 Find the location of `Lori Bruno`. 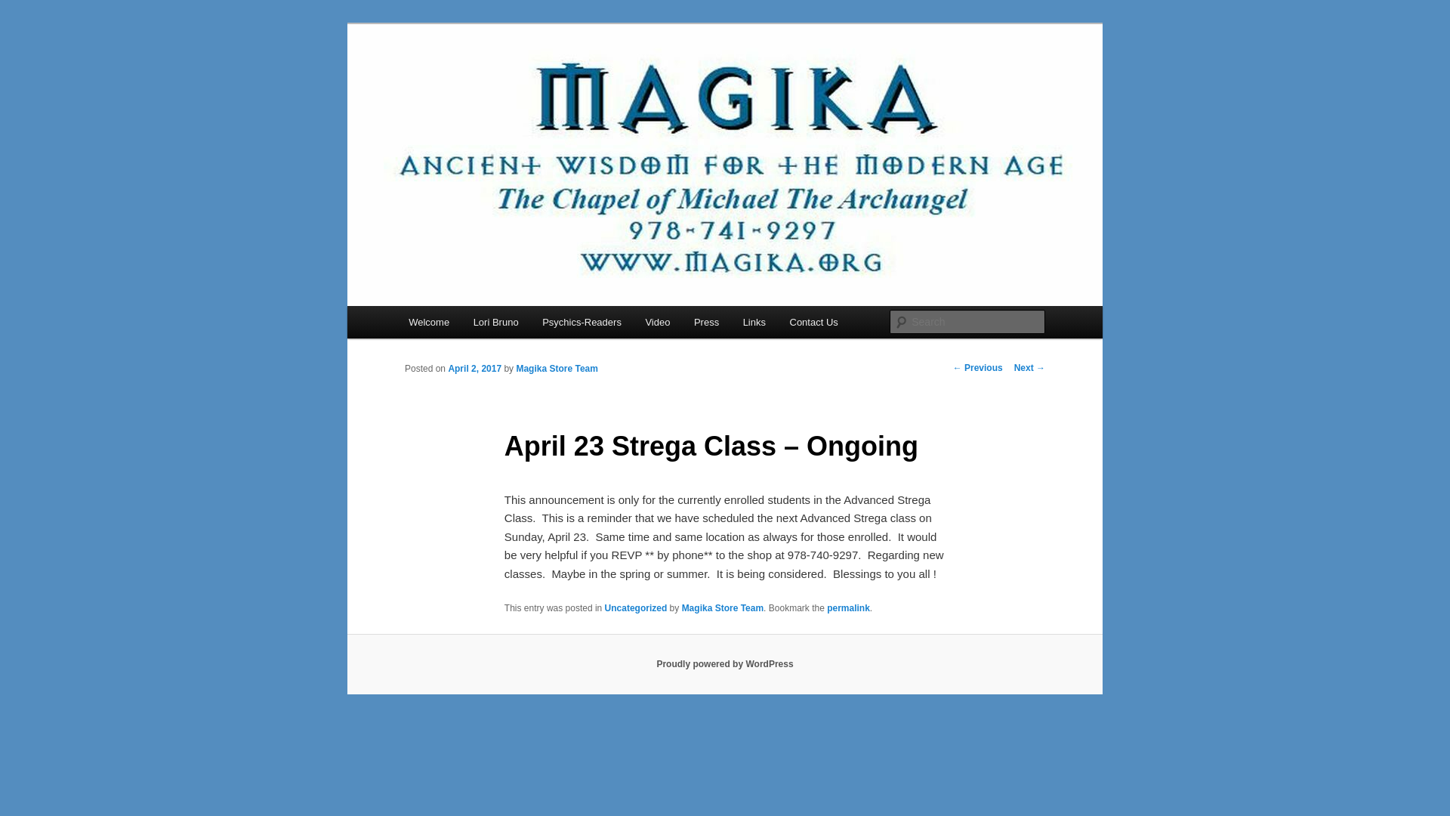

Lori Bruno is located at coordinates (495, 322).